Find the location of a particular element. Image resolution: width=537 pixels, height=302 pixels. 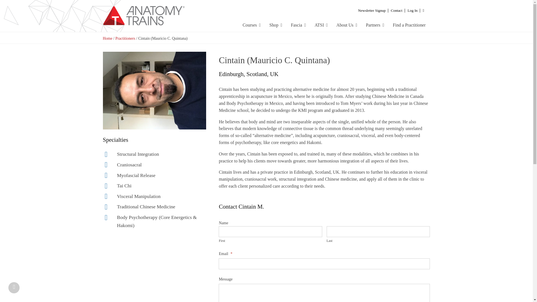

Fascia is located at coordinates (298, 25).